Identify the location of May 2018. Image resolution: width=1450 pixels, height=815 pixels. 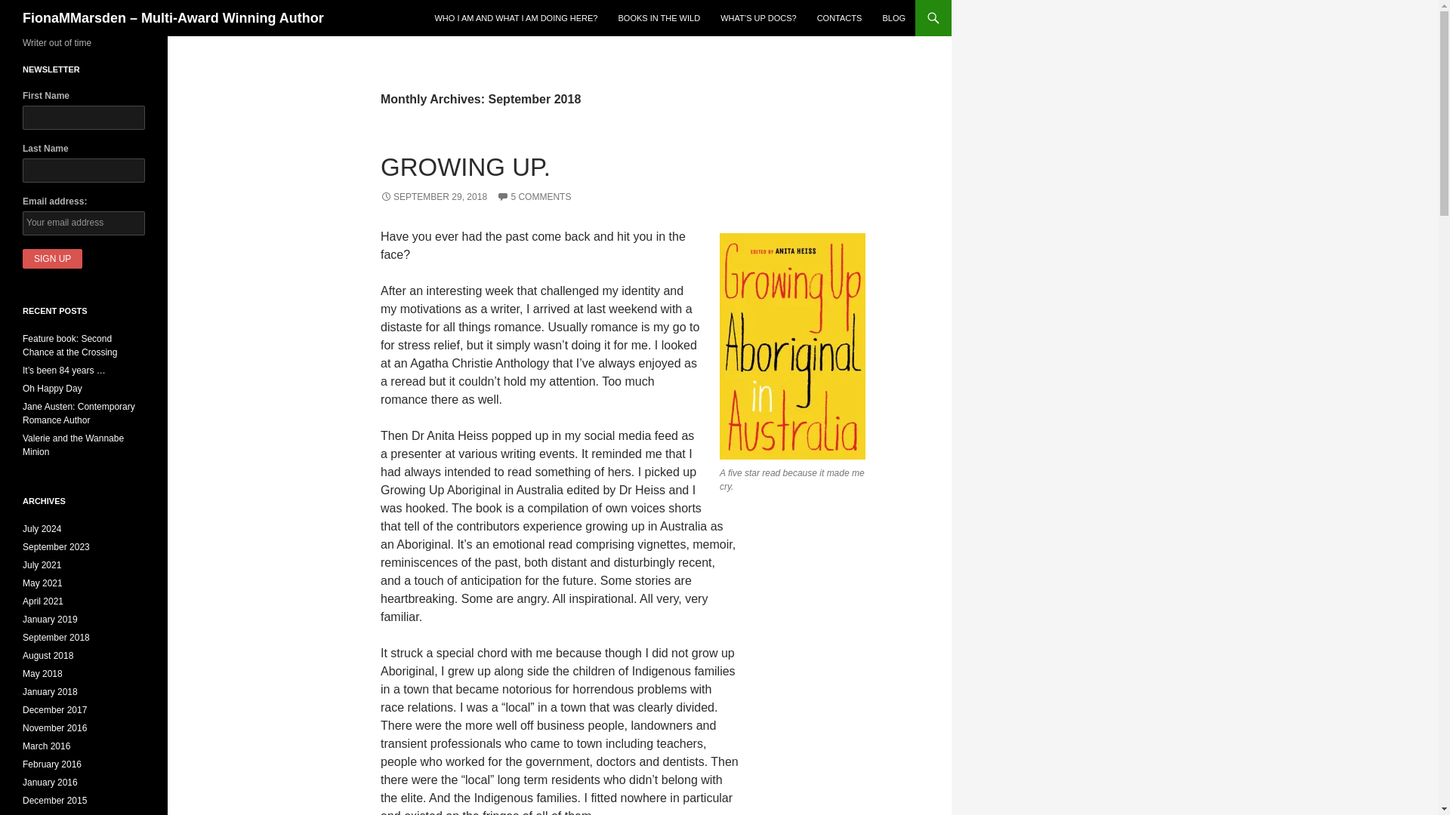
(42, 673).